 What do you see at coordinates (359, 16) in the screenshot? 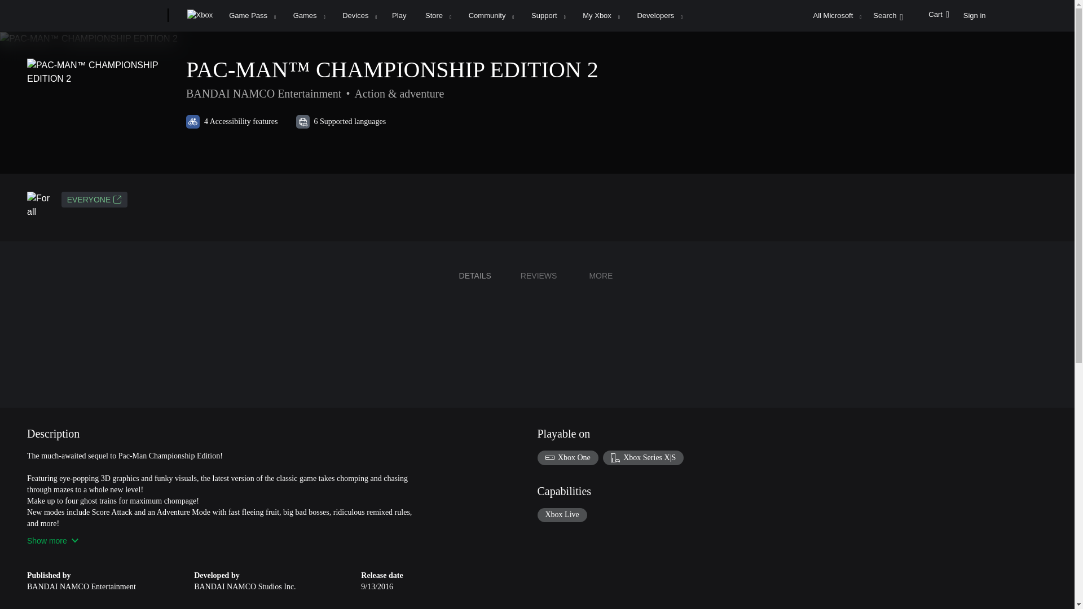
I see `Devices` at bounding box center [359, 16].